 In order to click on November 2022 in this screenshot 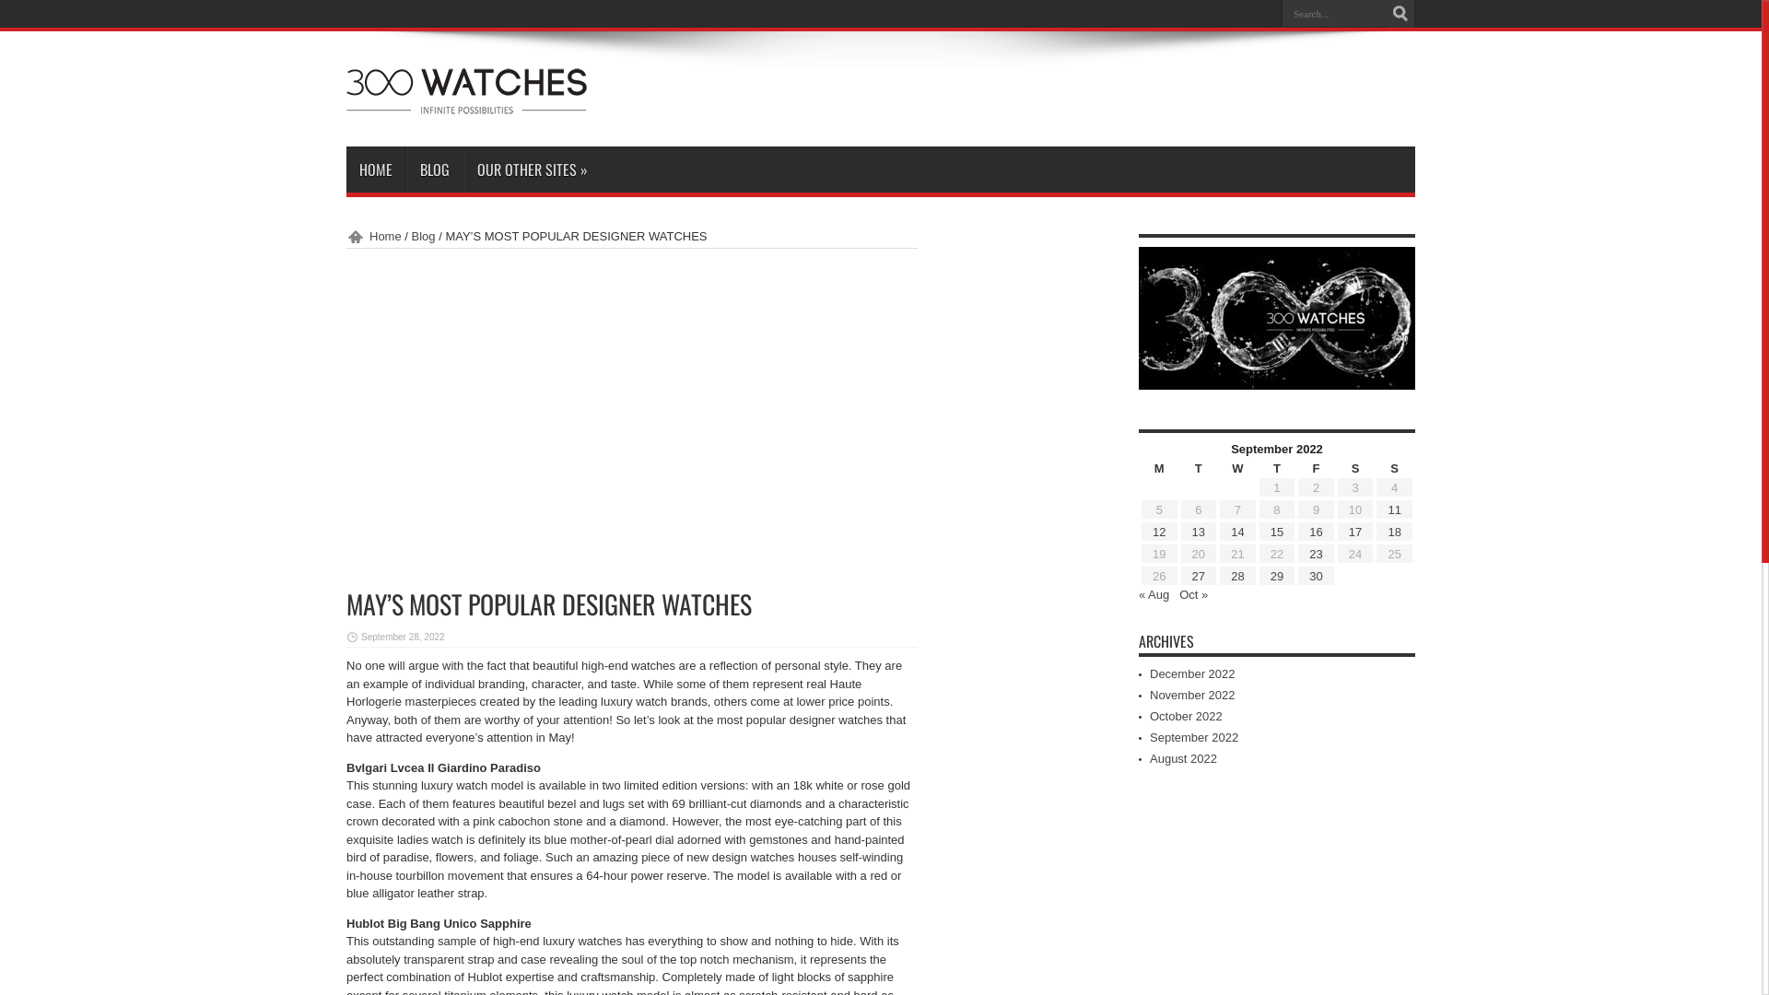, I will do `click(1192, 695)`.